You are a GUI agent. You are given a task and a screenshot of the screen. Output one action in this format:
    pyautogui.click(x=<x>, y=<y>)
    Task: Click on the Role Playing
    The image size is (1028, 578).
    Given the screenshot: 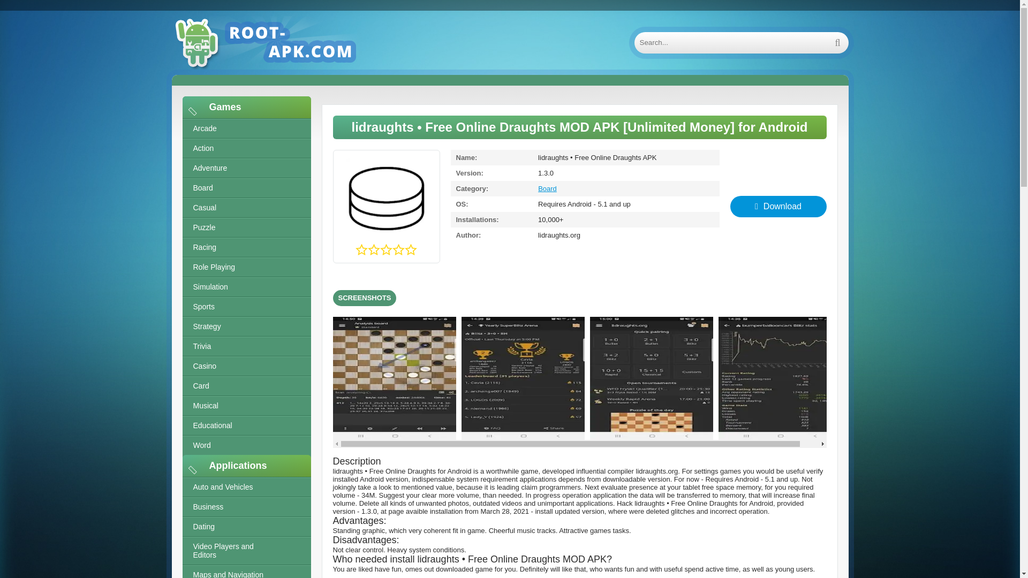 What is the action you would take?
    pyautogui.click(x=246, y=267)
    